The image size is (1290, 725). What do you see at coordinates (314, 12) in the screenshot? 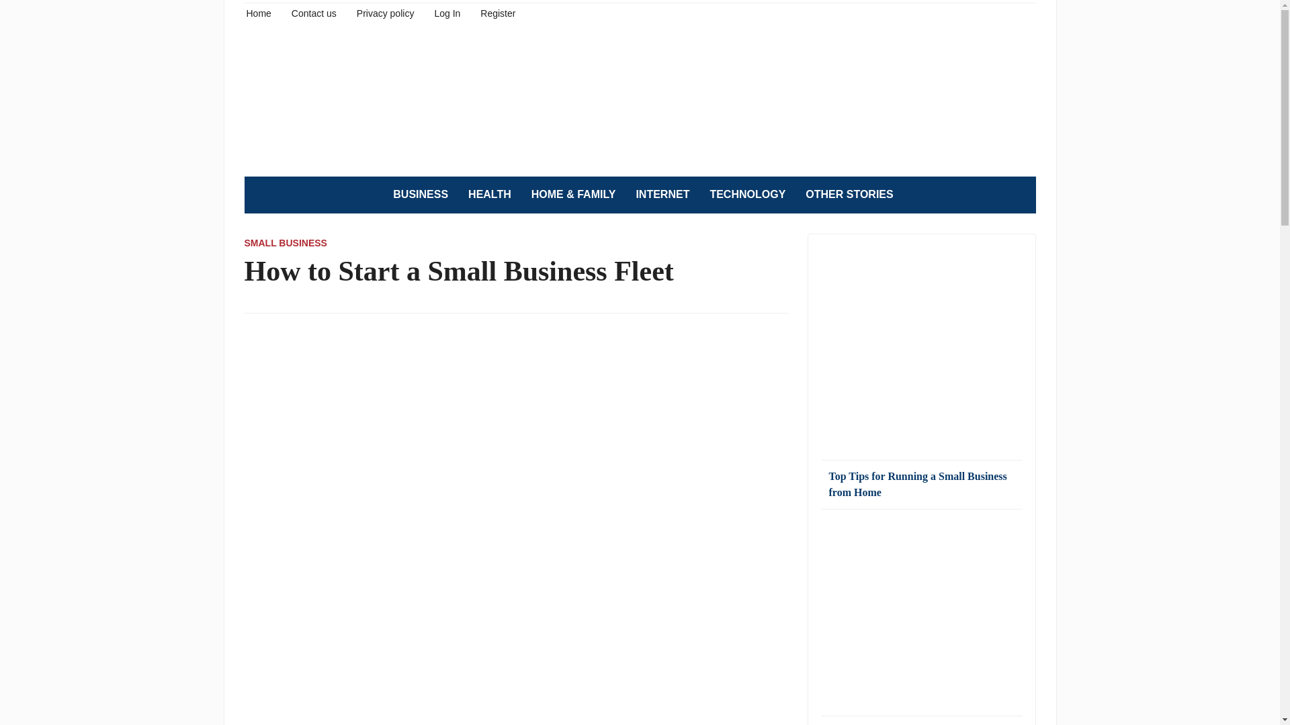
I see `Contact us` at bounding box center [314, 12].